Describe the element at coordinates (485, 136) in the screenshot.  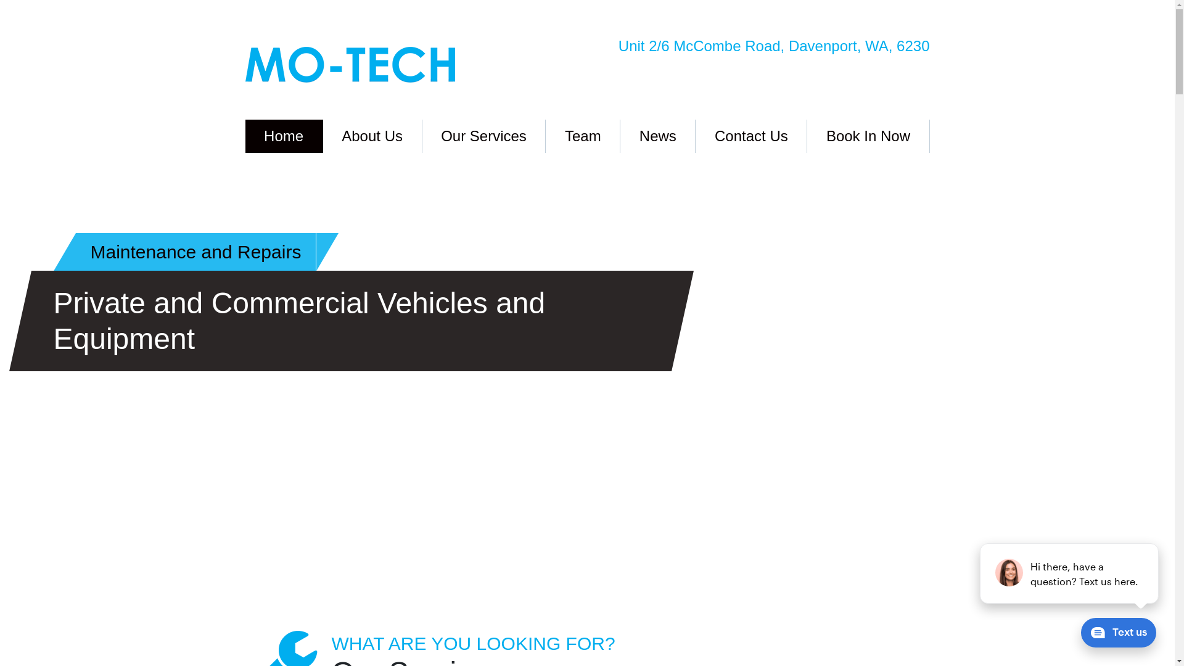
I see `Our Services` at that location.